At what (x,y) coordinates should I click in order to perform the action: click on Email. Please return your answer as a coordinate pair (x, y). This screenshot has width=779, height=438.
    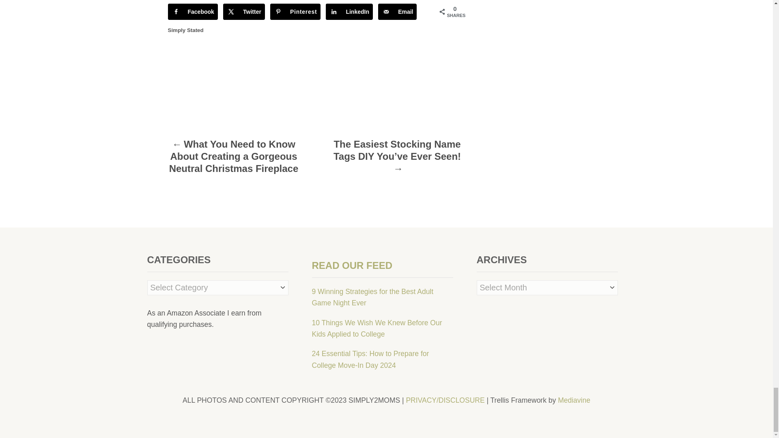
    Looking at the image, I should click on (397, 11).